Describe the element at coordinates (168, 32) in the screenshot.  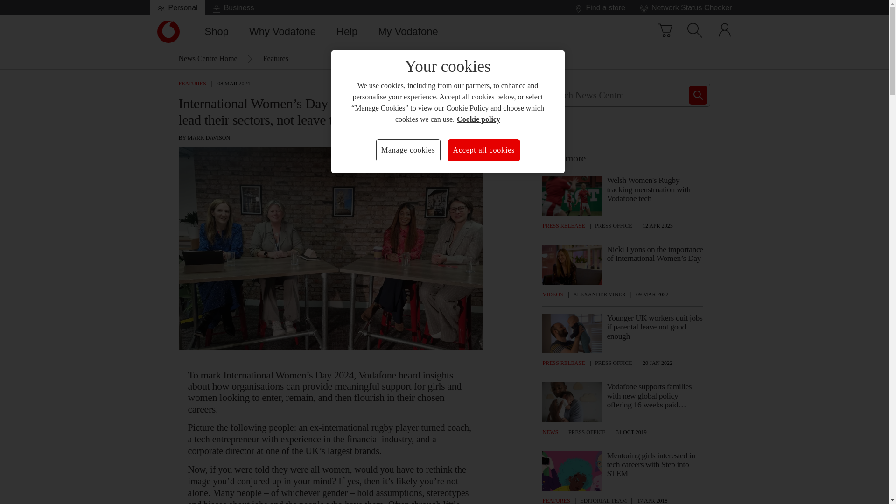
I see `Vodafone's new global parental leave policy.` at that location.